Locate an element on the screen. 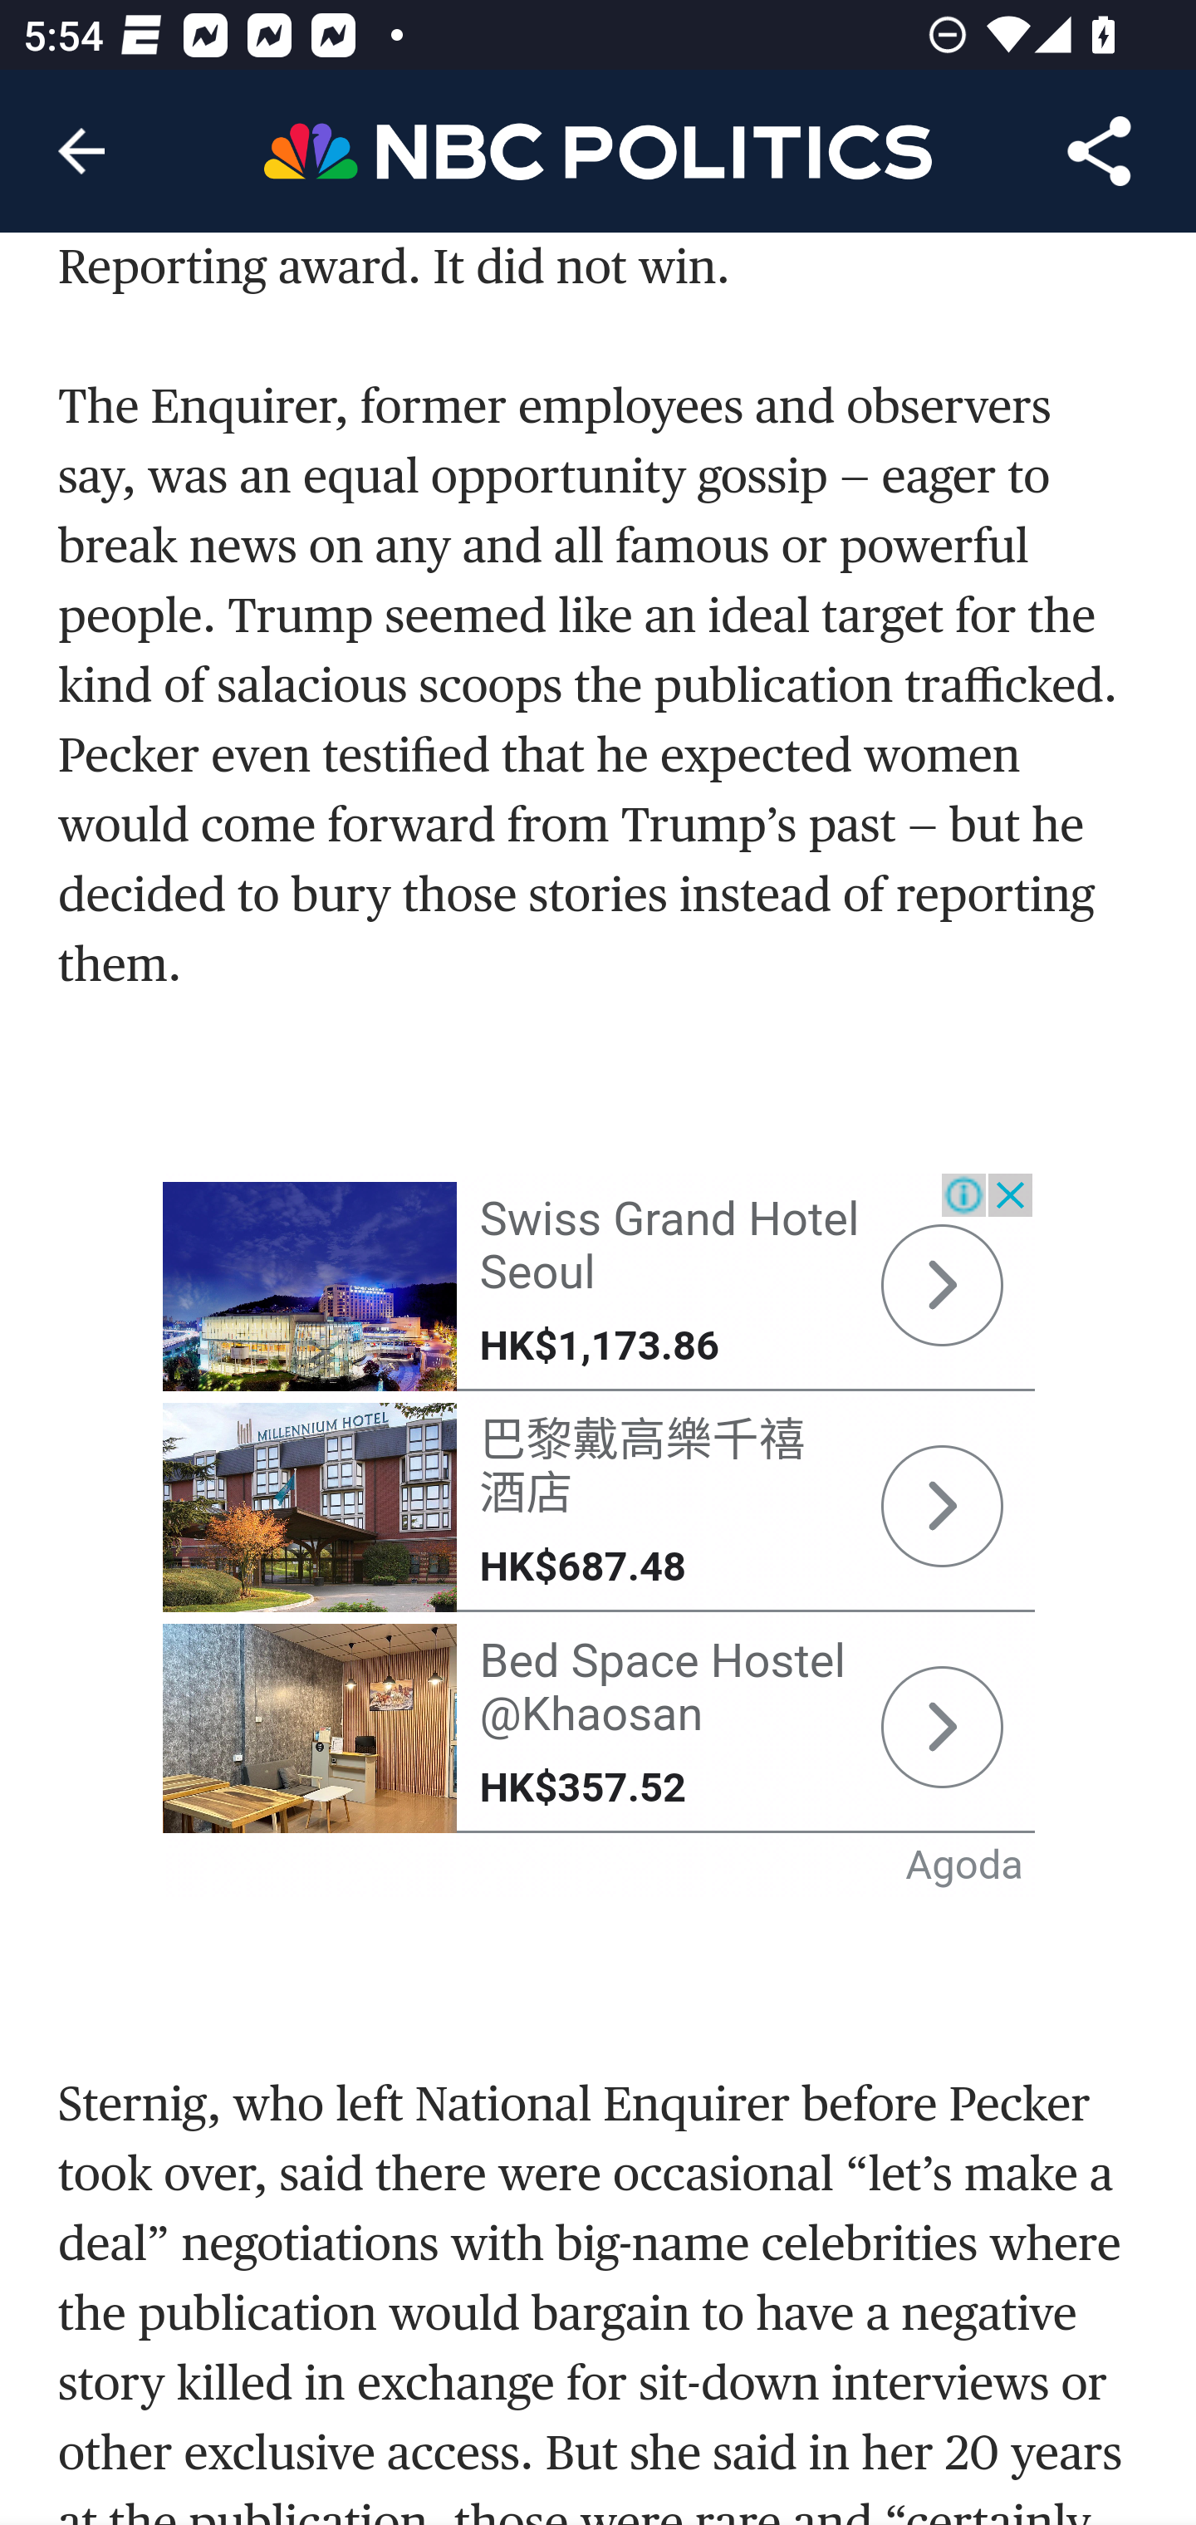 Image resolution: width=1196 pixels, height=2525 pixels. partnersearch is located at coordinates (942, 1287).